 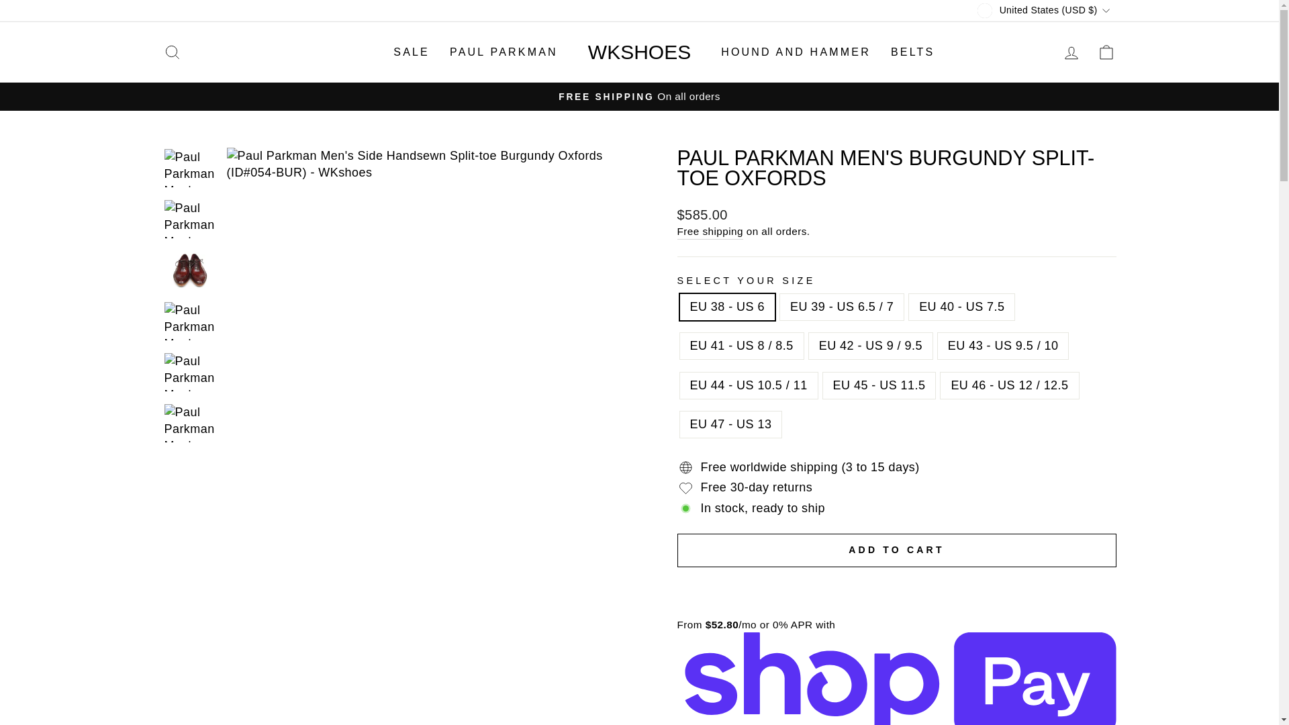 I want to click on ACCOUNT, so click(x=1071, y=52).